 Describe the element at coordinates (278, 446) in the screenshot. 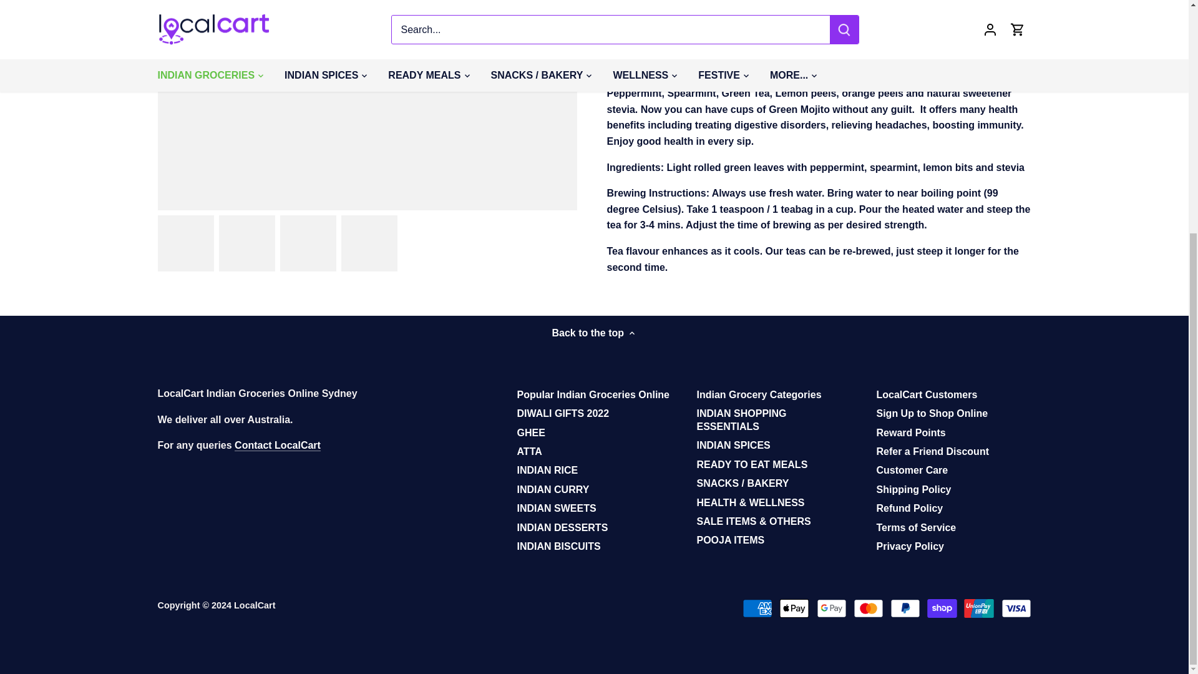

I see `Contact` at that location.